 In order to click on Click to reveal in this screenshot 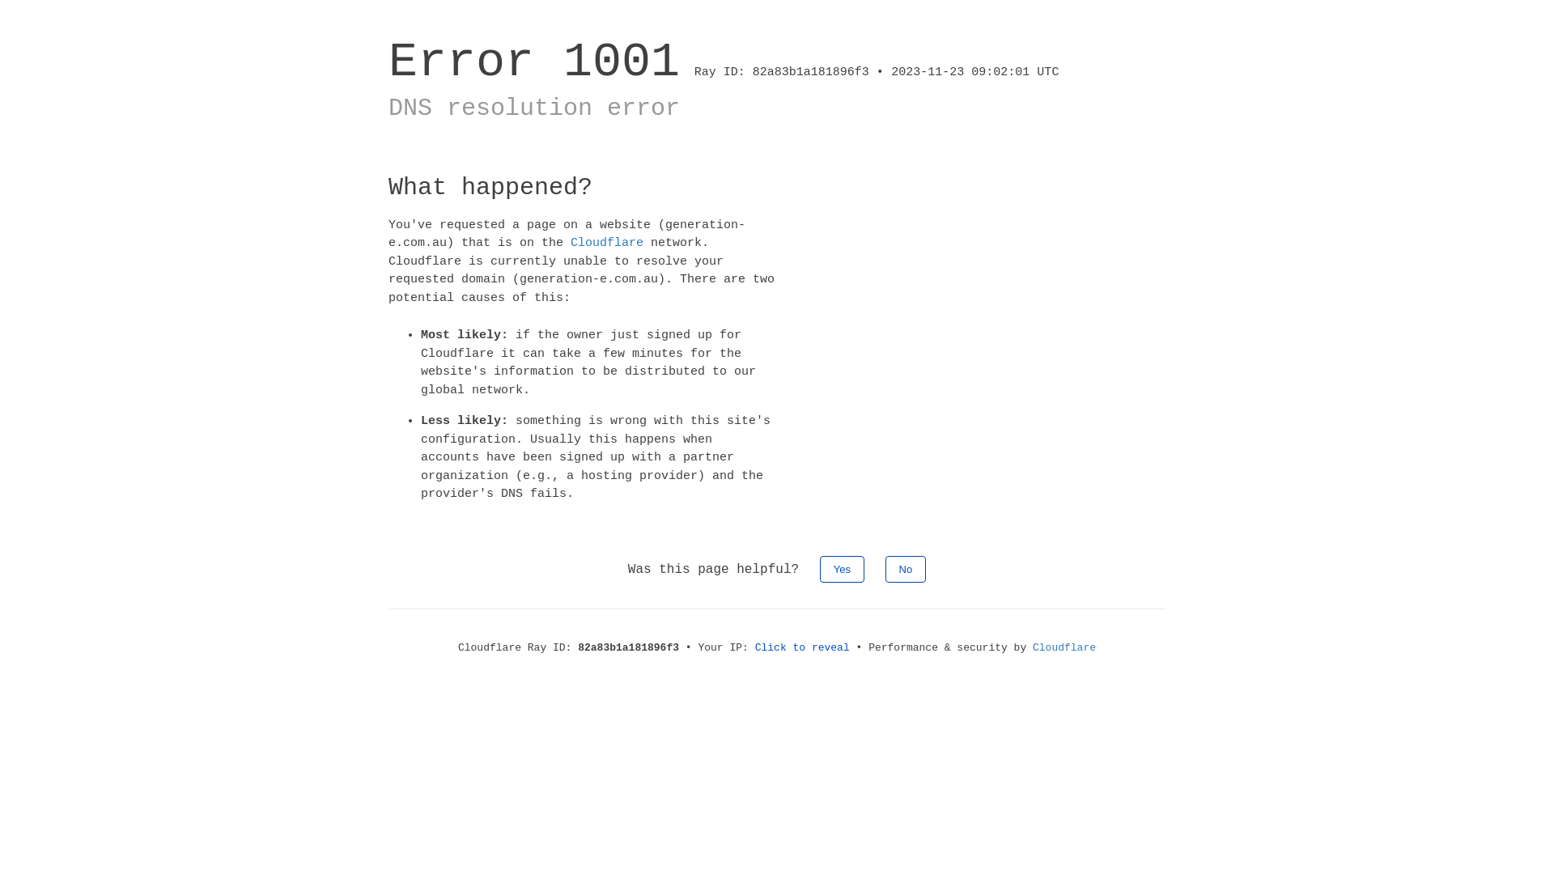, I will do `click(803, 647)`.